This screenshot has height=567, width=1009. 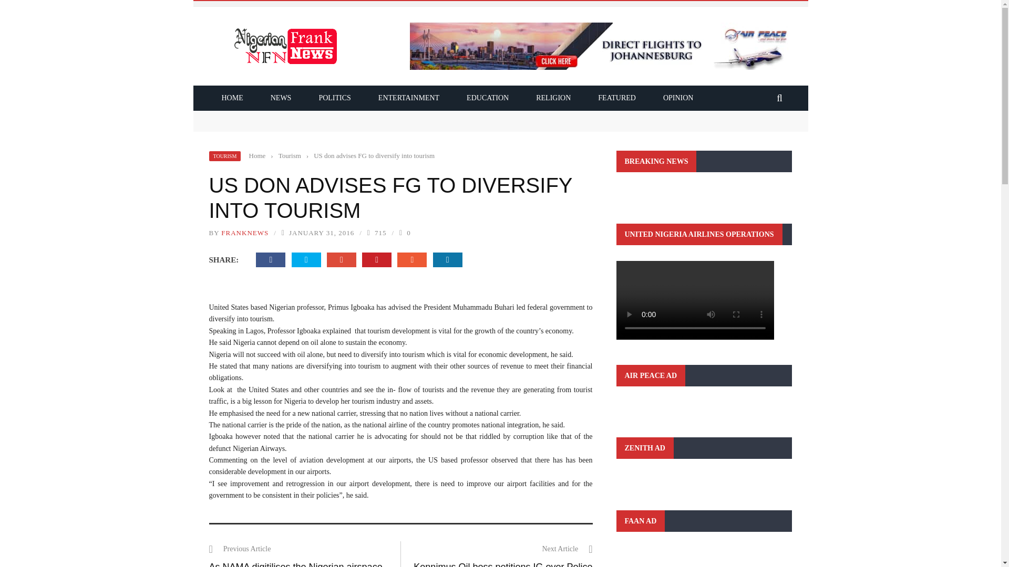 What do you see at coordinates (295, 564) in the screenshot?
I see `As NAMA digitilises the Nigerian airspace` at bounding box center [295, 564].